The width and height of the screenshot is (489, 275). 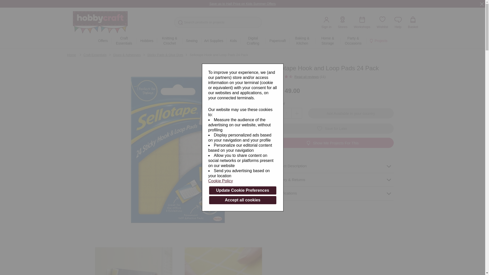 I want to click on Store Locator, so click(x=343, y=22).